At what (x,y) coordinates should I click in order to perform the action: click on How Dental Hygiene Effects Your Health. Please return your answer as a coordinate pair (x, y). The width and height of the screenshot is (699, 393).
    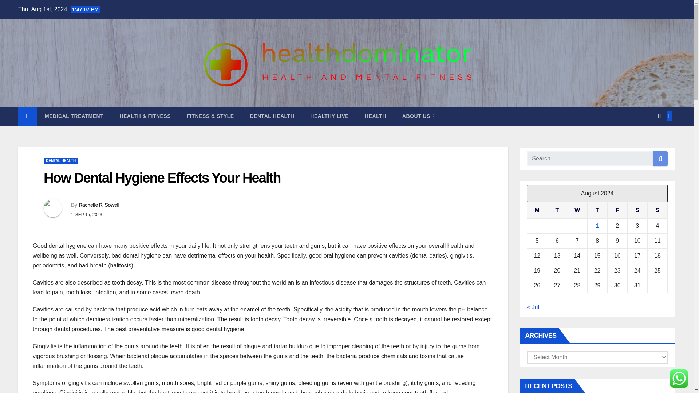
    Looking at the image, I should click on (162, 178).